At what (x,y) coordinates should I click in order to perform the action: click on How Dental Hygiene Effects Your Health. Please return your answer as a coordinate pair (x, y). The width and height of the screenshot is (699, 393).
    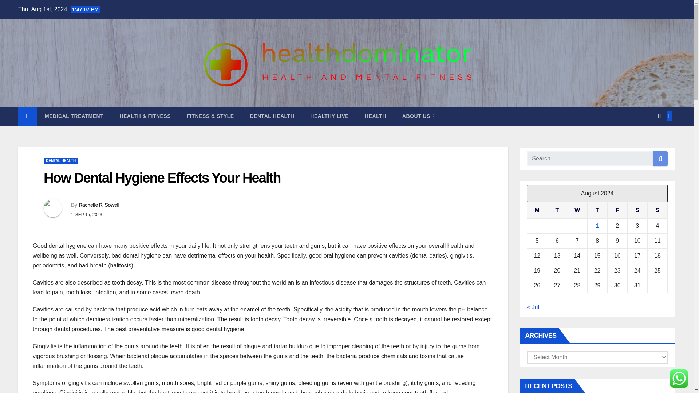
    Looking at the image, I should click on (162, 178).